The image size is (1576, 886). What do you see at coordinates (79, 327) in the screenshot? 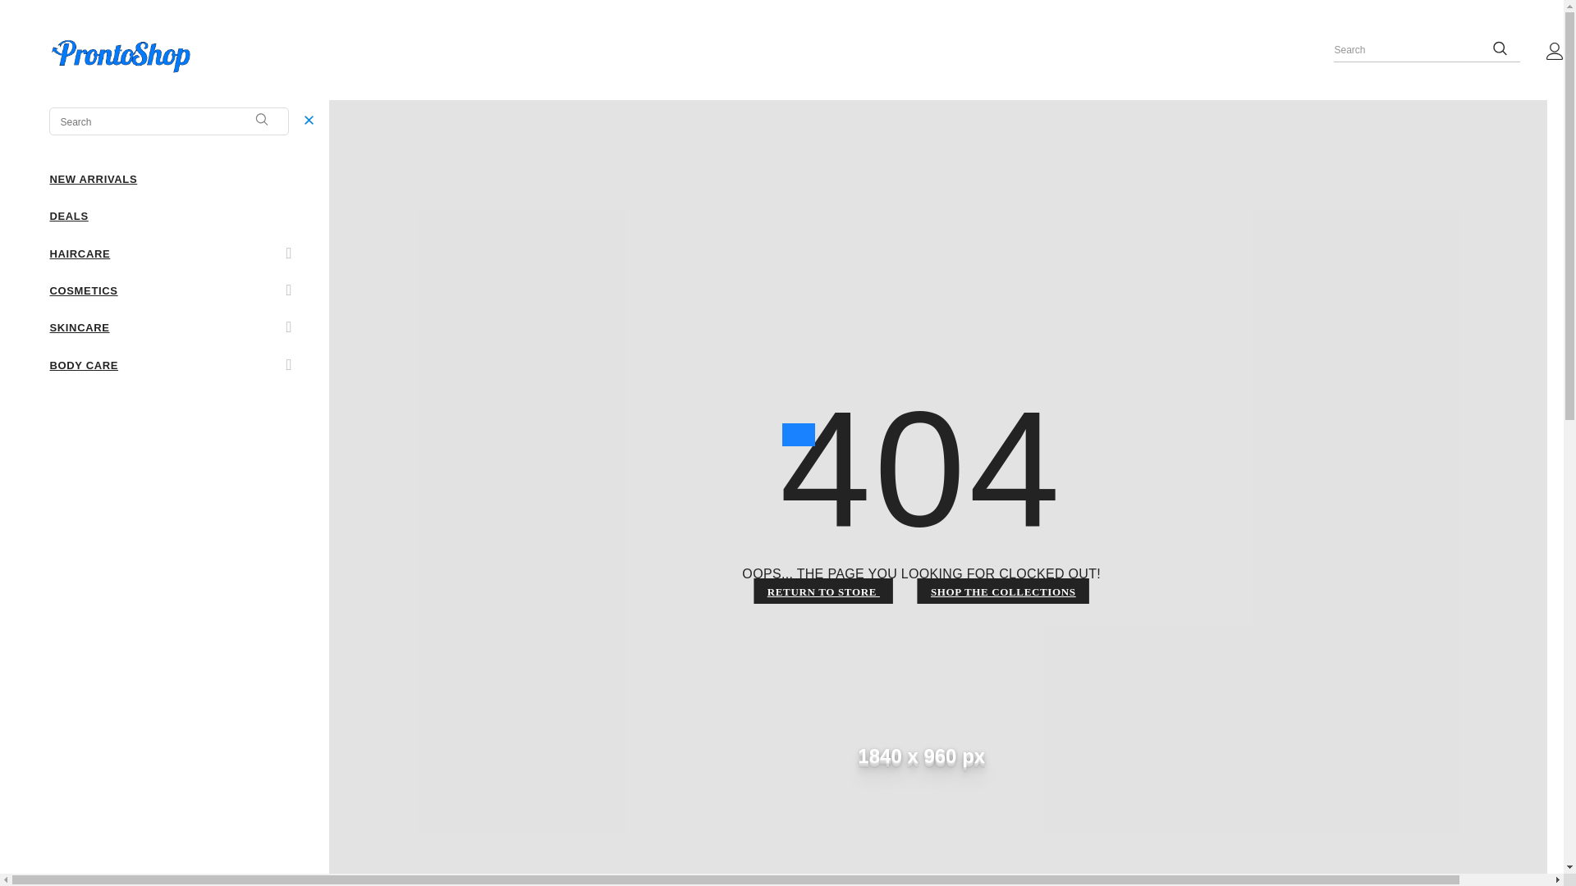
I see `SKINCARE` at bounding box center [79, 327].